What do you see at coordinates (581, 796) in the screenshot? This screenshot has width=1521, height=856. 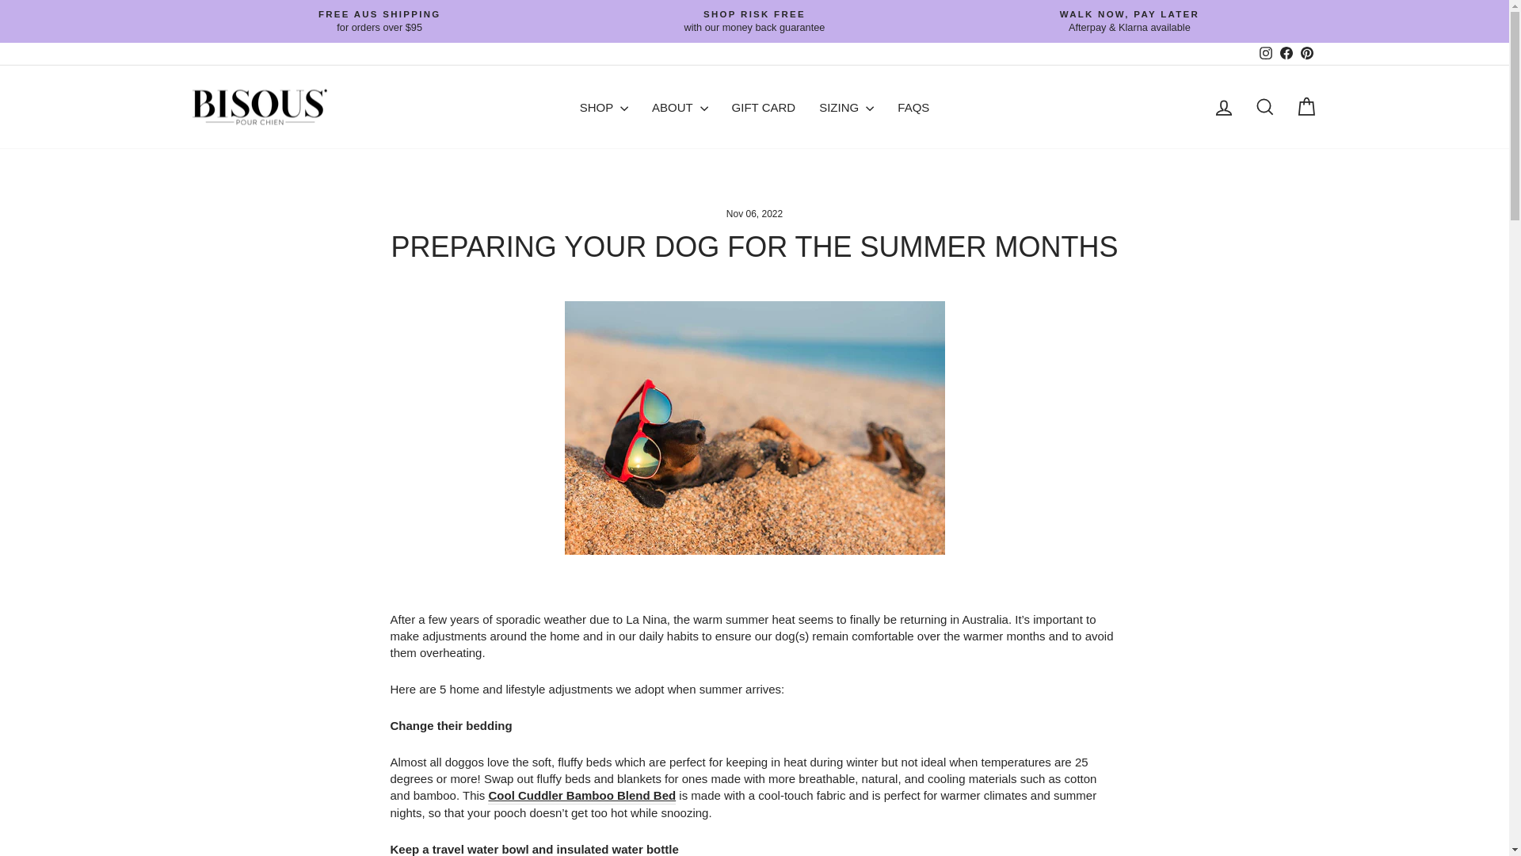 I see `Cool Cuddler Bamboo Blend Bed` at bounding box center [581, 796].